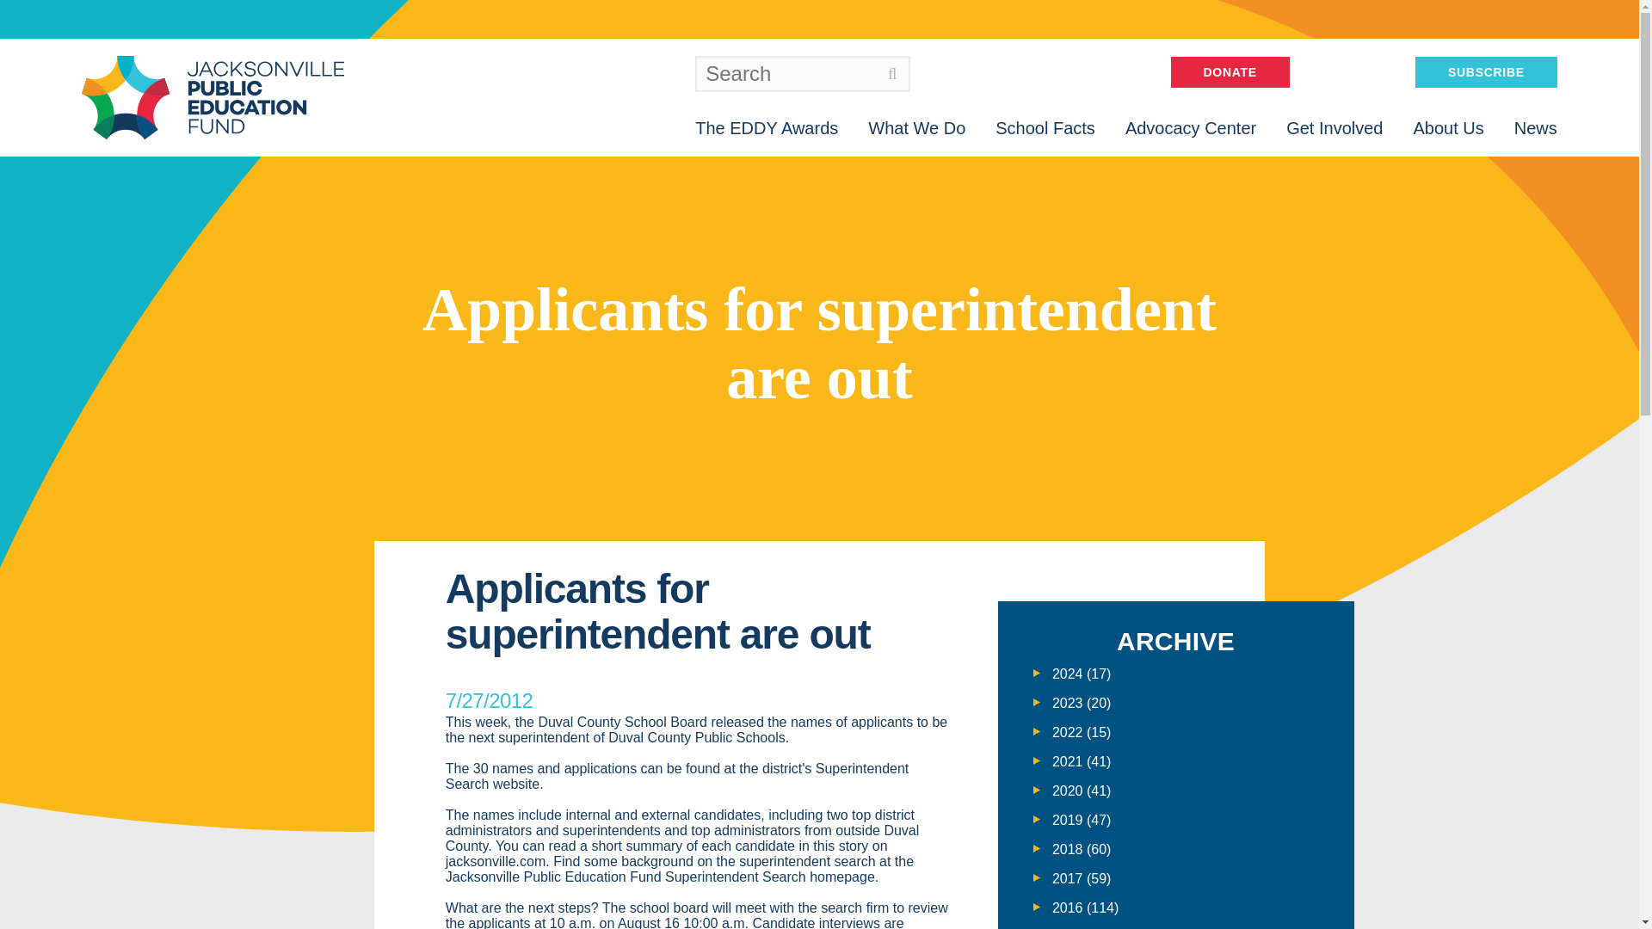  What do you see at coordinates (766, 127) in the screenshot?
I see `The EDDY Awards` at bounding box center [766, 127].